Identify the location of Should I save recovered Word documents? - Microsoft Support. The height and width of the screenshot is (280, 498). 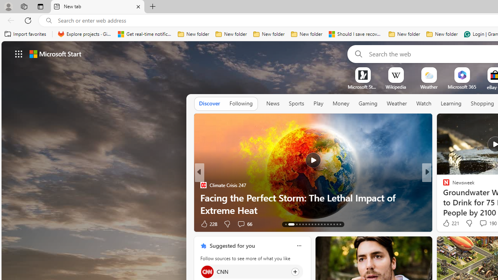
(356, 34).